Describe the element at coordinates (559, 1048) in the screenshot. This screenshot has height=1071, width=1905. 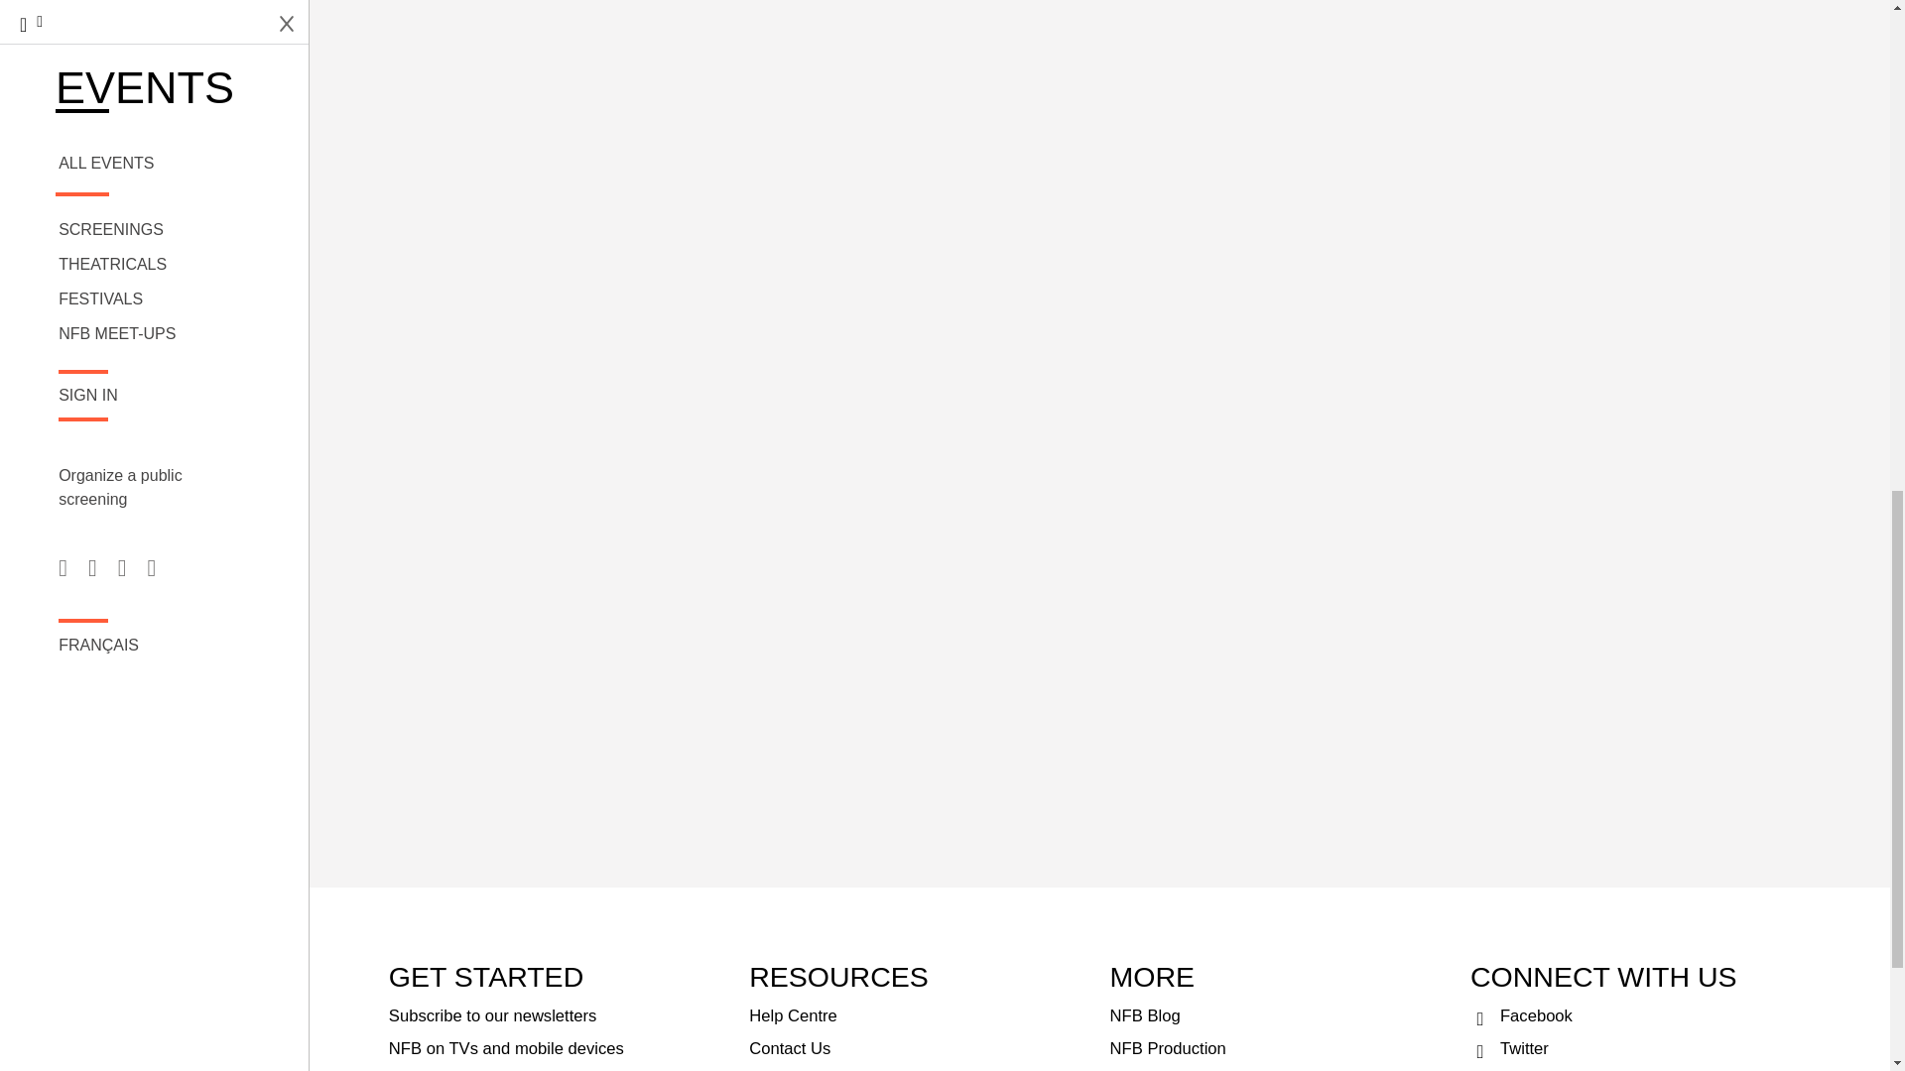
I see `NFB on TVs and mobile devices` at that location.